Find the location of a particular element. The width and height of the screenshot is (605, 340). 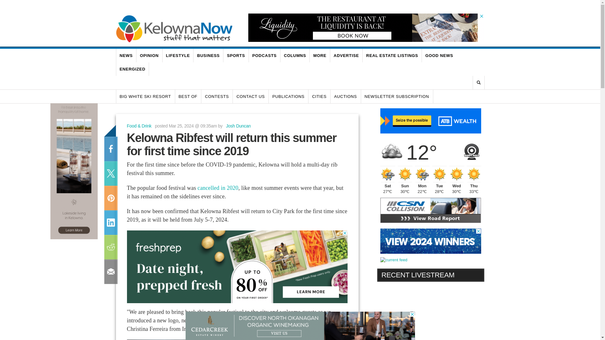

weather-icon is located at coordinates (405, 174).